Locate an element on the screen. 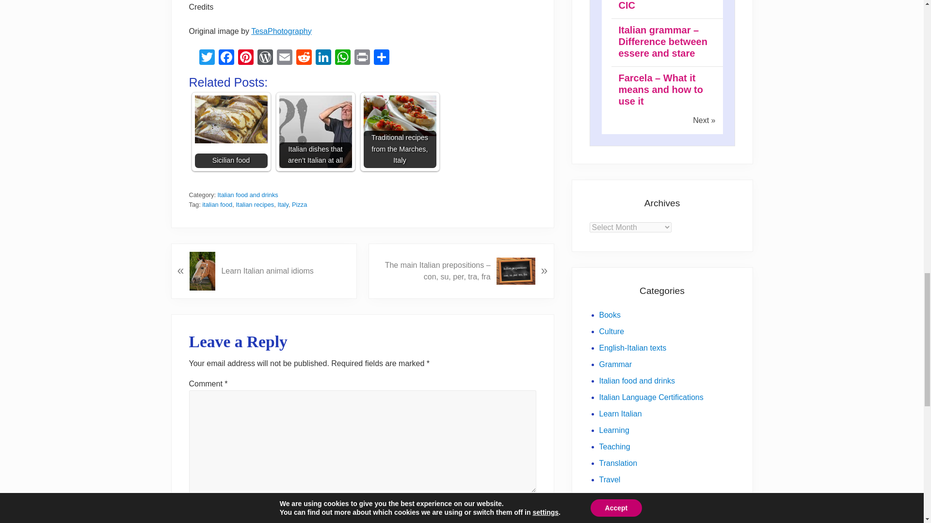  WordPress is located at coordinates (265, 58).